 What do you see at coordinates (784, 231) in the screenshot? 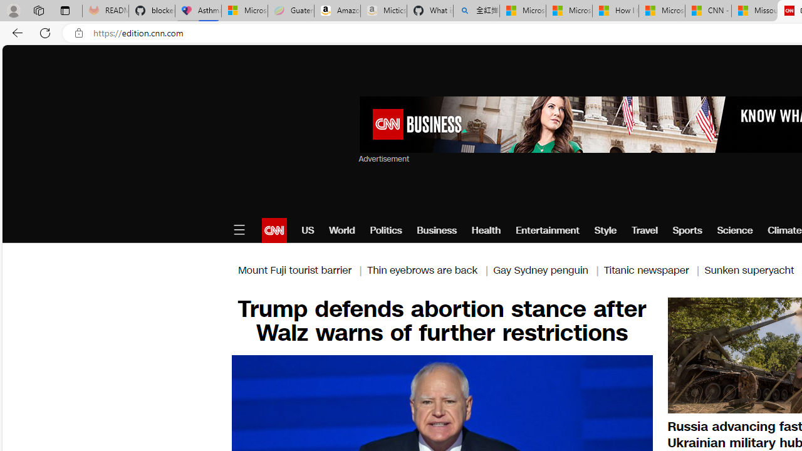
I see `Climate` at bounding box center [784, 231].